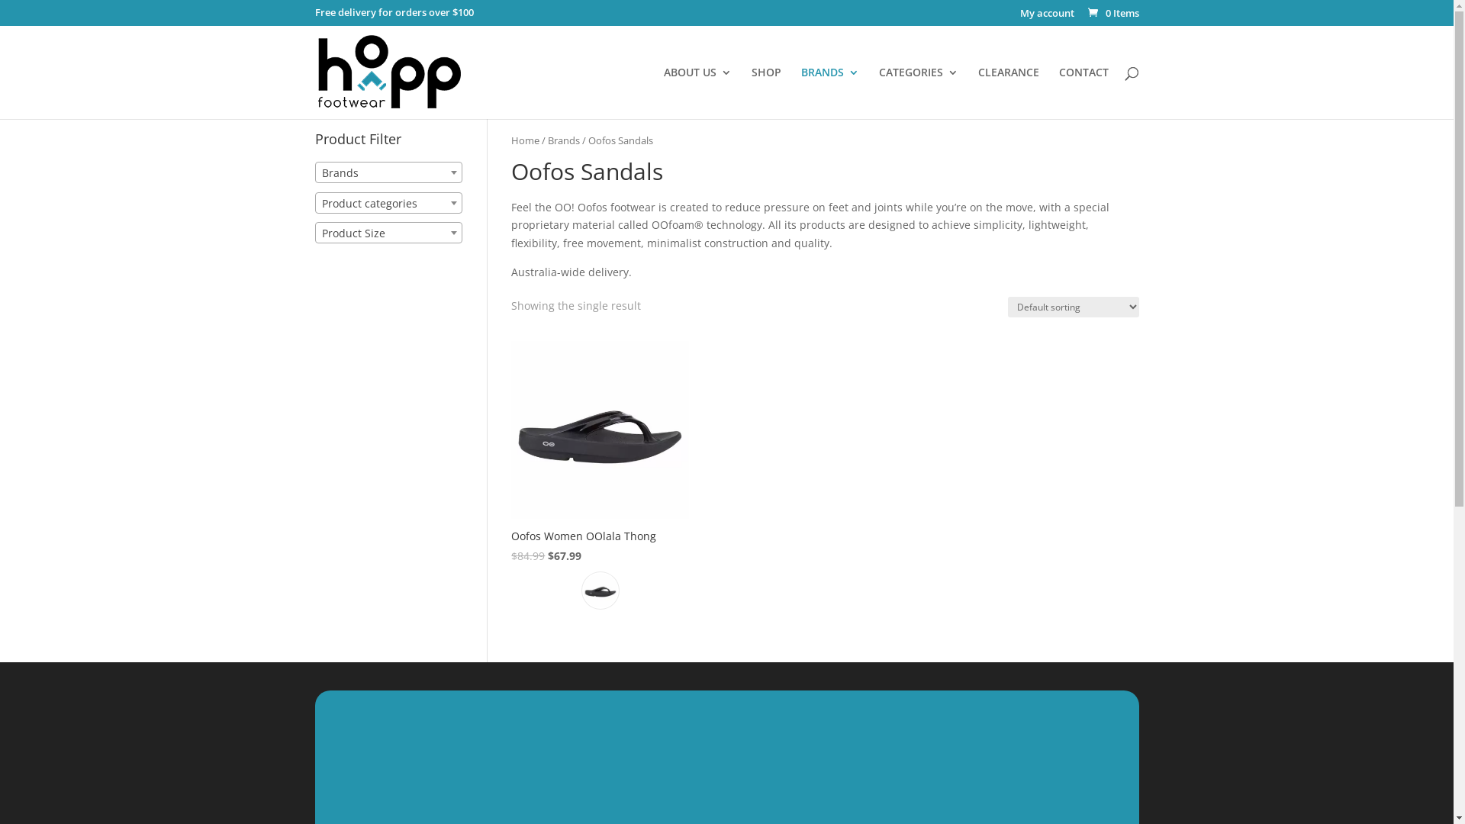 This screenshot has width=1465, height=824. Describe the element at coordinates (1009, 93) in the screenshot. I see `CLEARANCE` at that location.